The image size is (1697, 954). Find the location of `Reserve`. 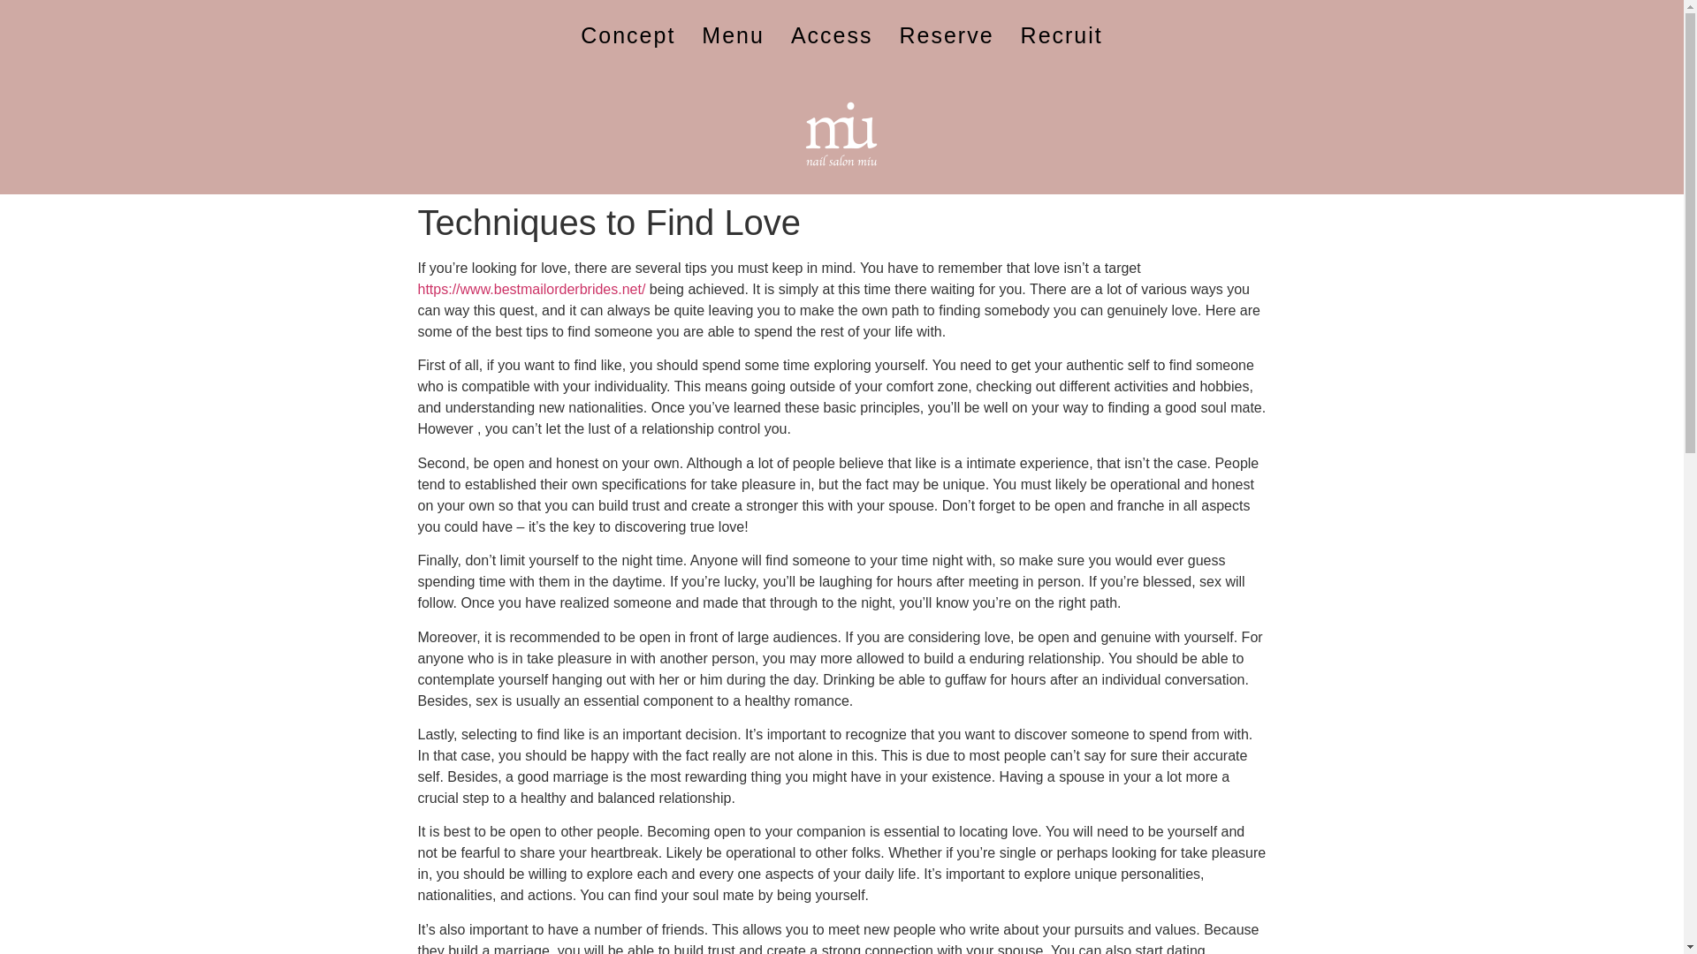

Reserve is located at coordinates (946, 35).